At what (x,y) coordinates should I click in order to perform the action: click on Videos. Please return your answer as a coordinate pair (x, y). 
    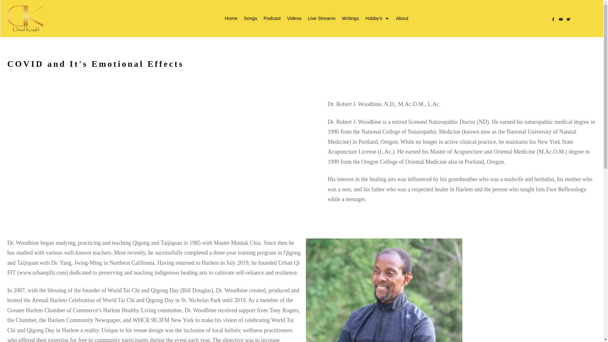
    Looking at the image, I should click on (294, 18).